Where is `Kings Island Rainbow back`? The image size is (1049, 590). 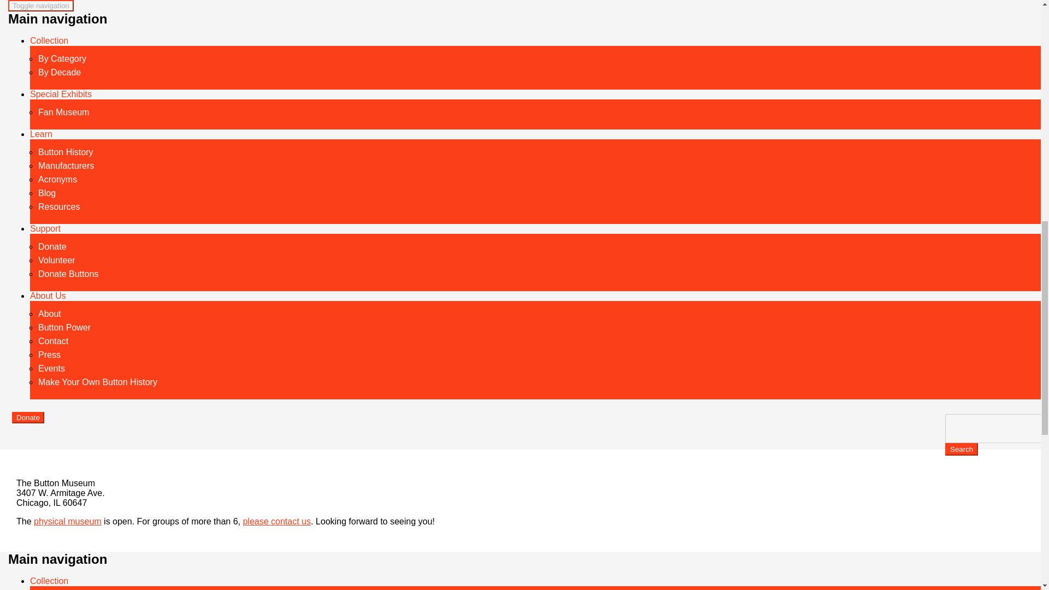 Kings Island Rainbow back is located at coordinates (287, 65).